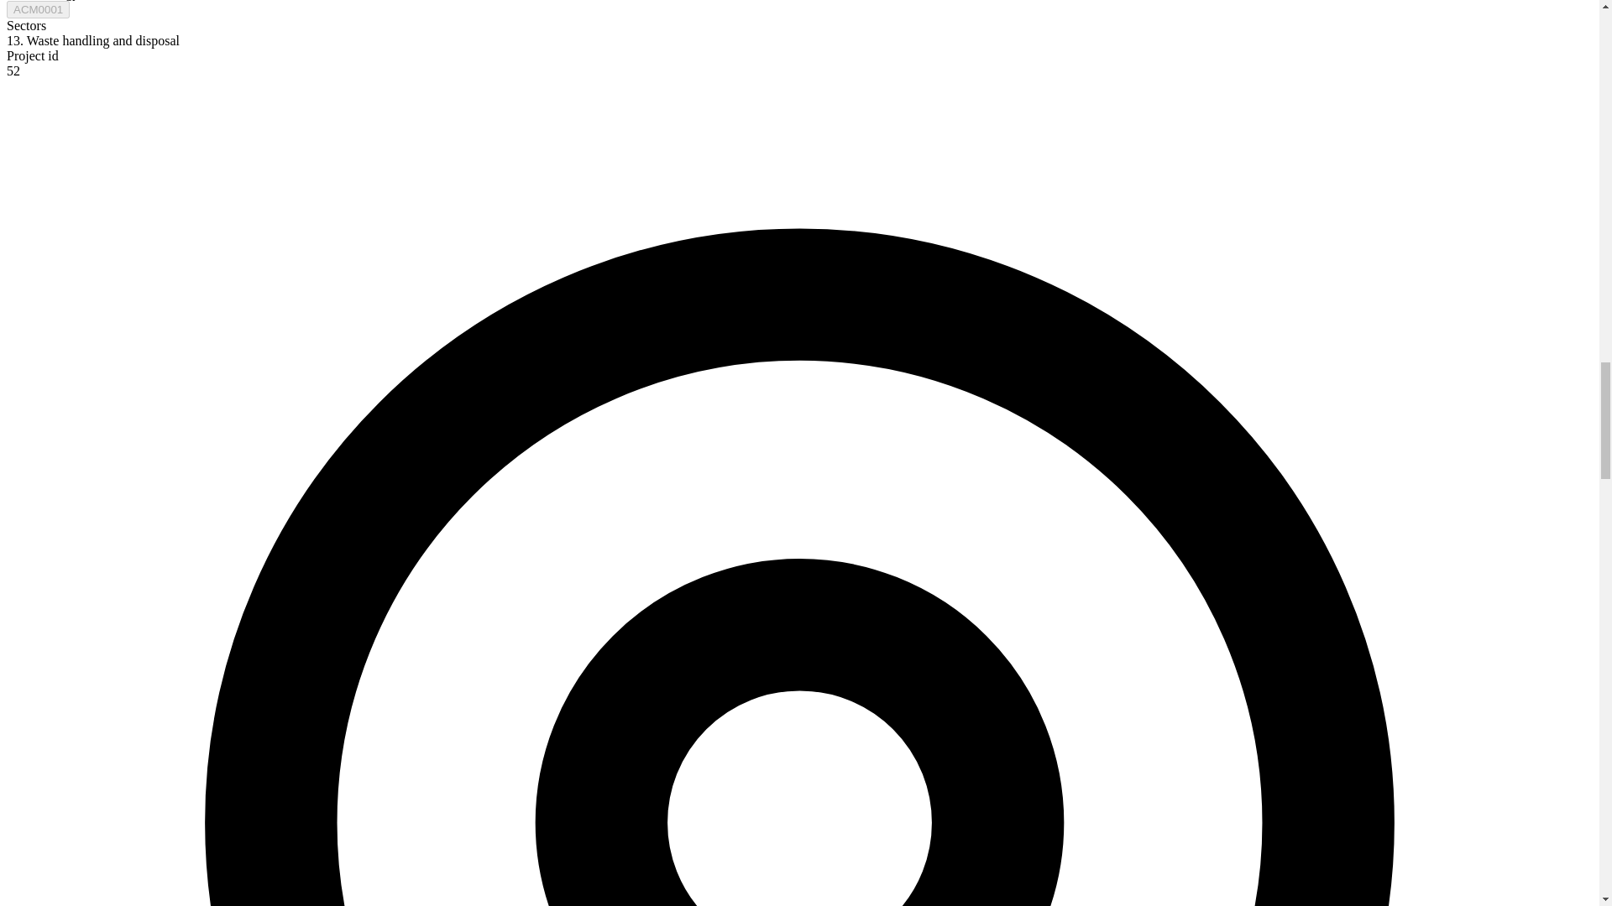 The height and width of the screenshot is (906, 1612). What do you see at coordinates (359, 760) in the screenshot?
I see `About` at bounding box center [359, 760].